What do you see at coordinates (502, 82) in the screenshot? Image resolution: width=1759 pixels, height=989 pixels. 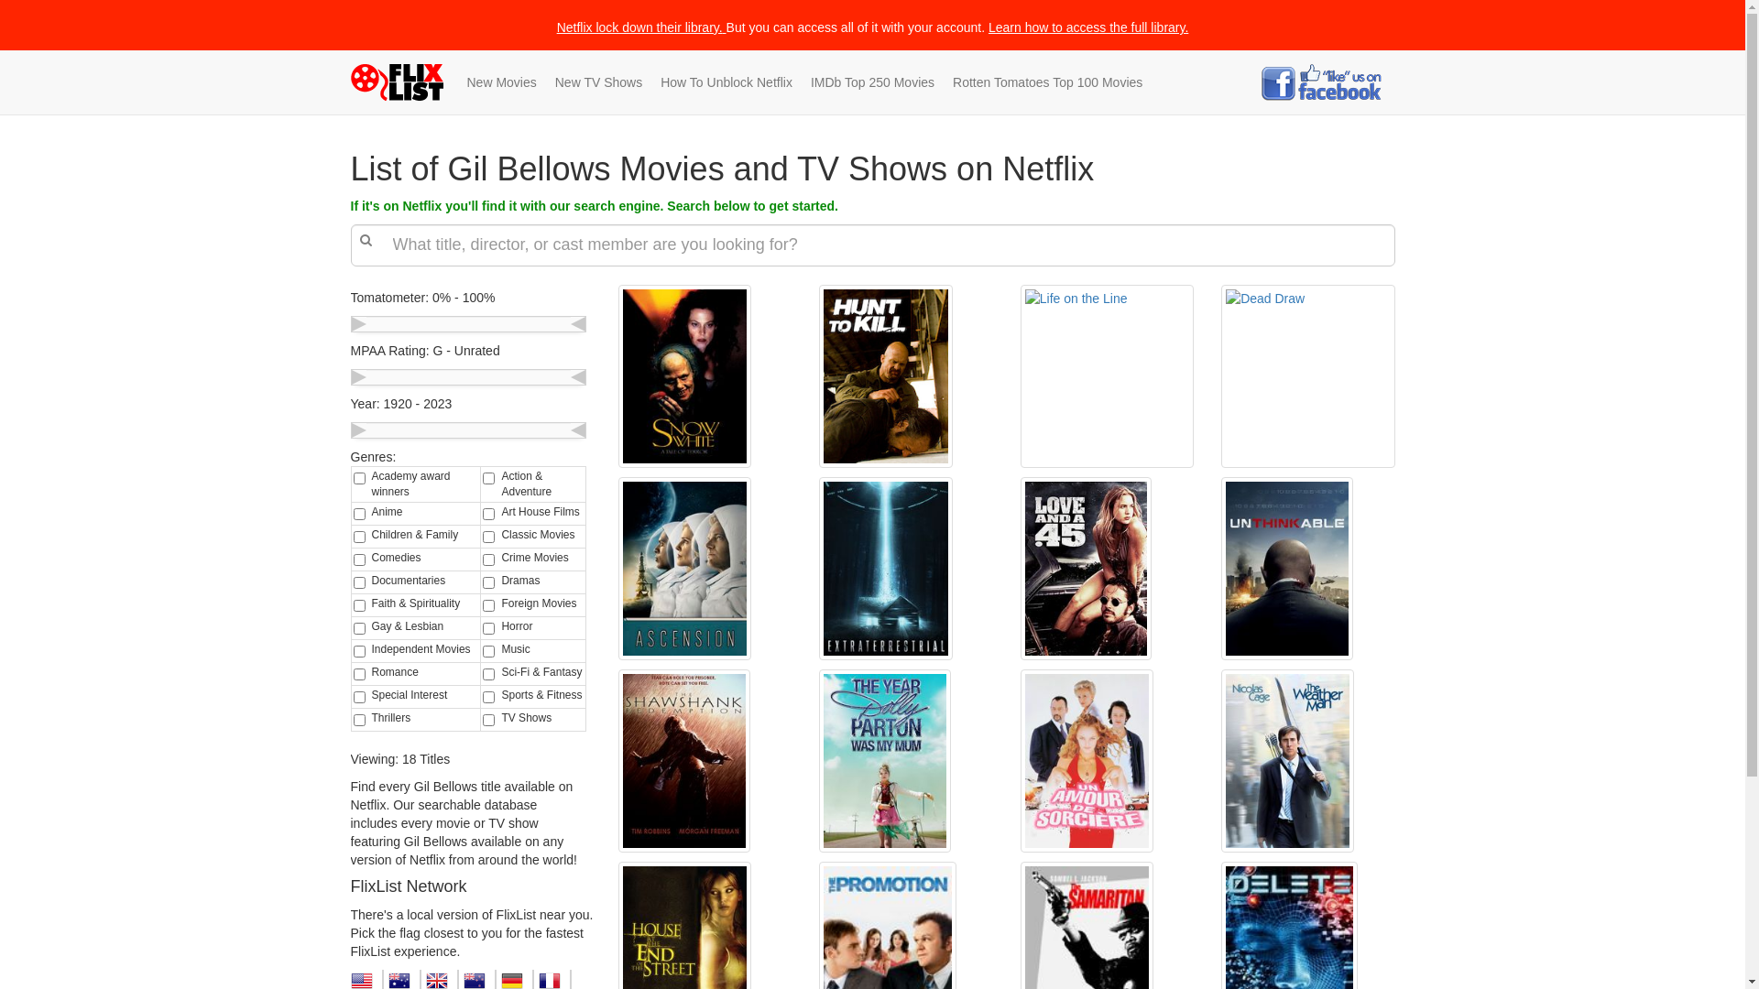 I see `New Movies` at bounding box center [502, 82].